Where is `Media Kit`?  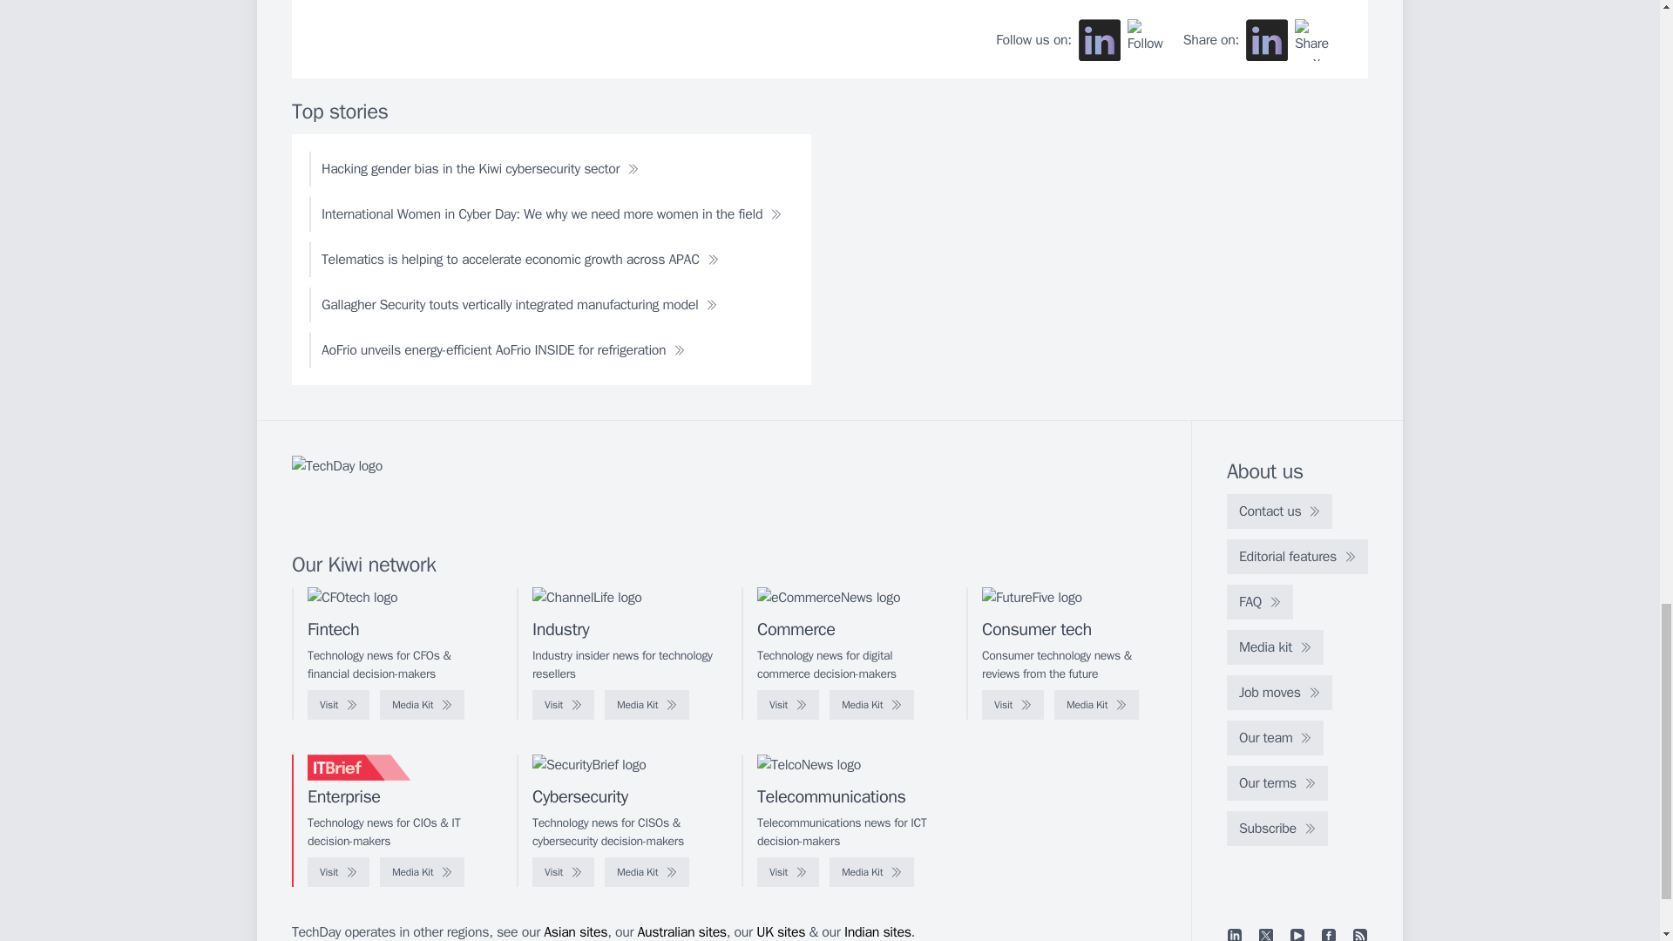 Media Kit is located at coordinates (871, 704).